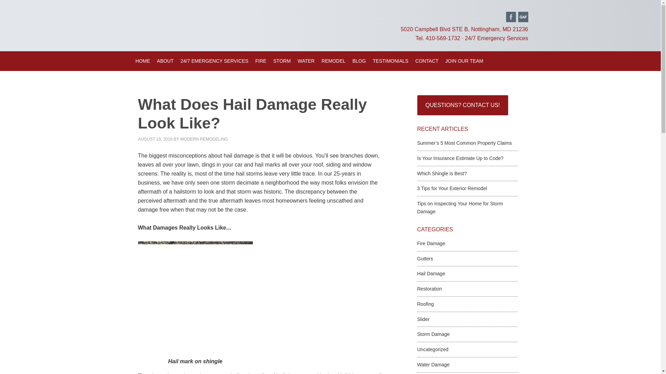 The height and width of the screenshot is (374, 666). Describe the element at coordinates (442, 173) in the screenshot. I see `Which Shingle is Best?` at that location.